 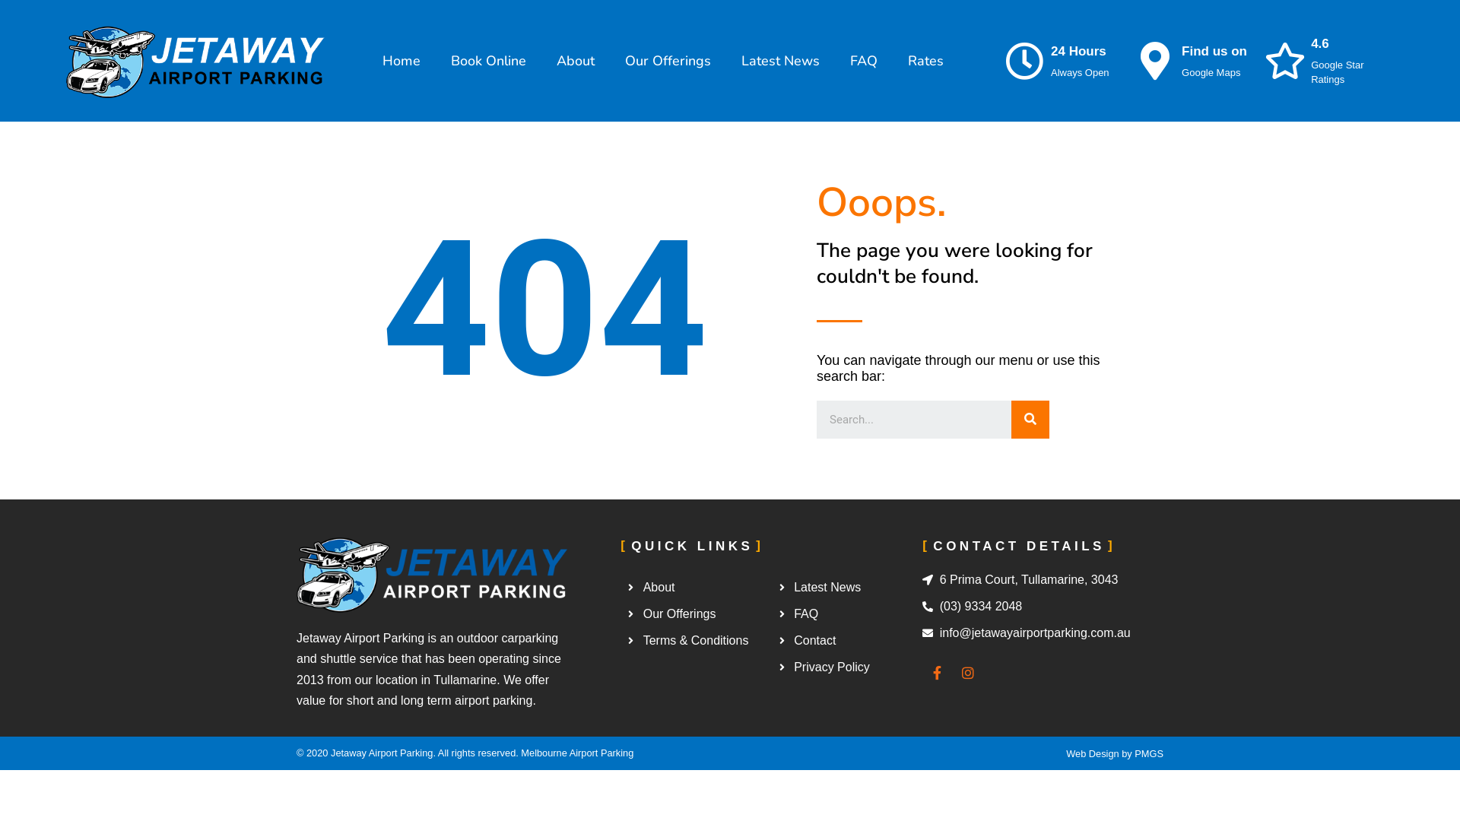 I want to click on About, so click(x=576, y=61).